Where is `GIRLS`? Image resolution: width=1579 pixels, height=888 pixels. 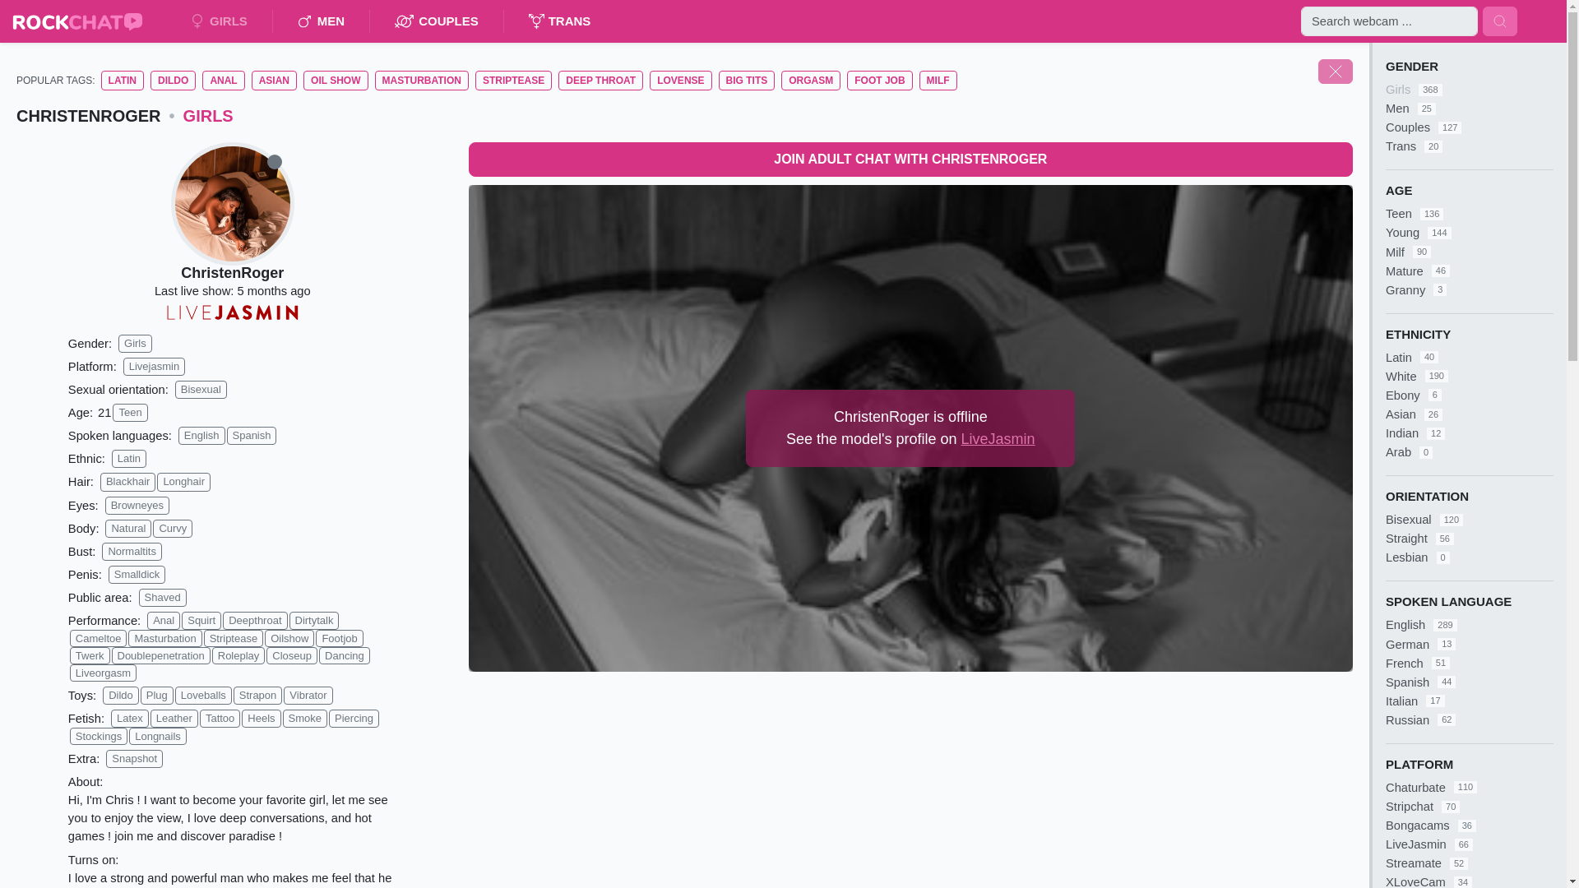 GIRLS is located at coordinates (219, 21).